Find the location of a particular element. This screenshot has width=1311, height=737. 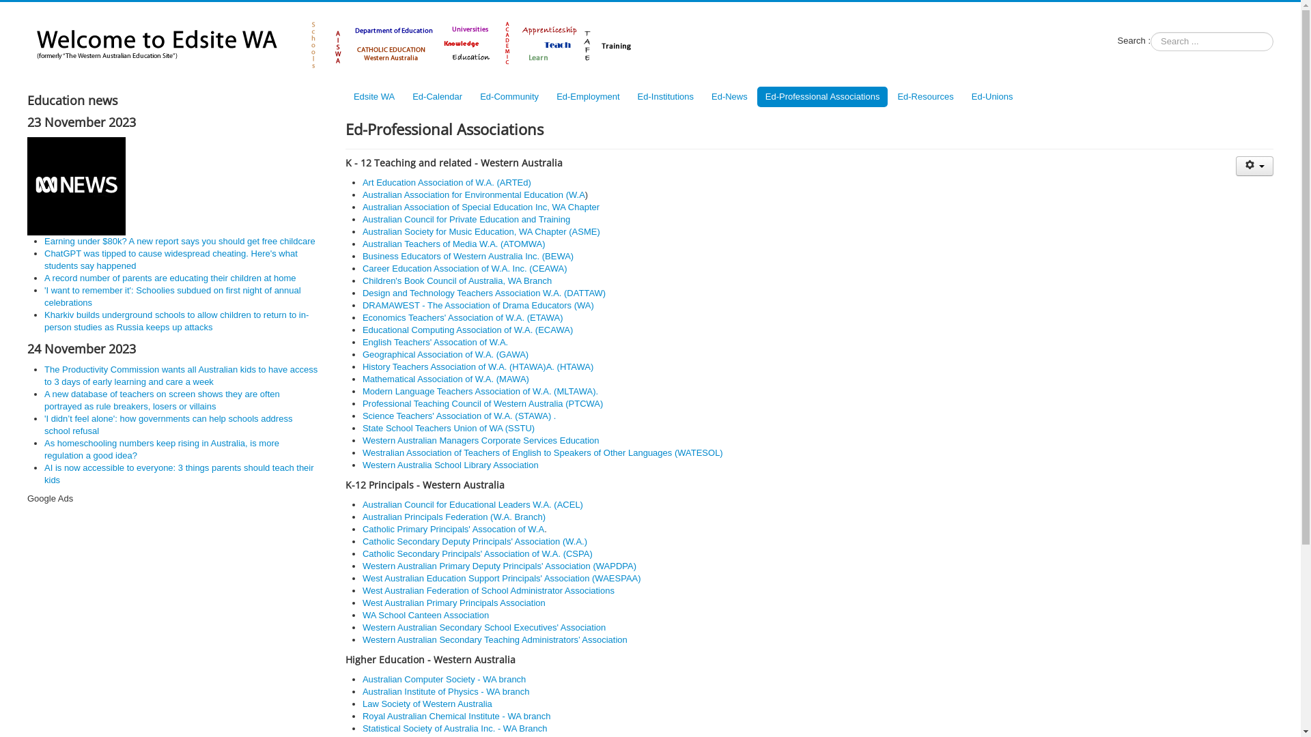

Ed-Calendar is located at coordinates (437, 97).